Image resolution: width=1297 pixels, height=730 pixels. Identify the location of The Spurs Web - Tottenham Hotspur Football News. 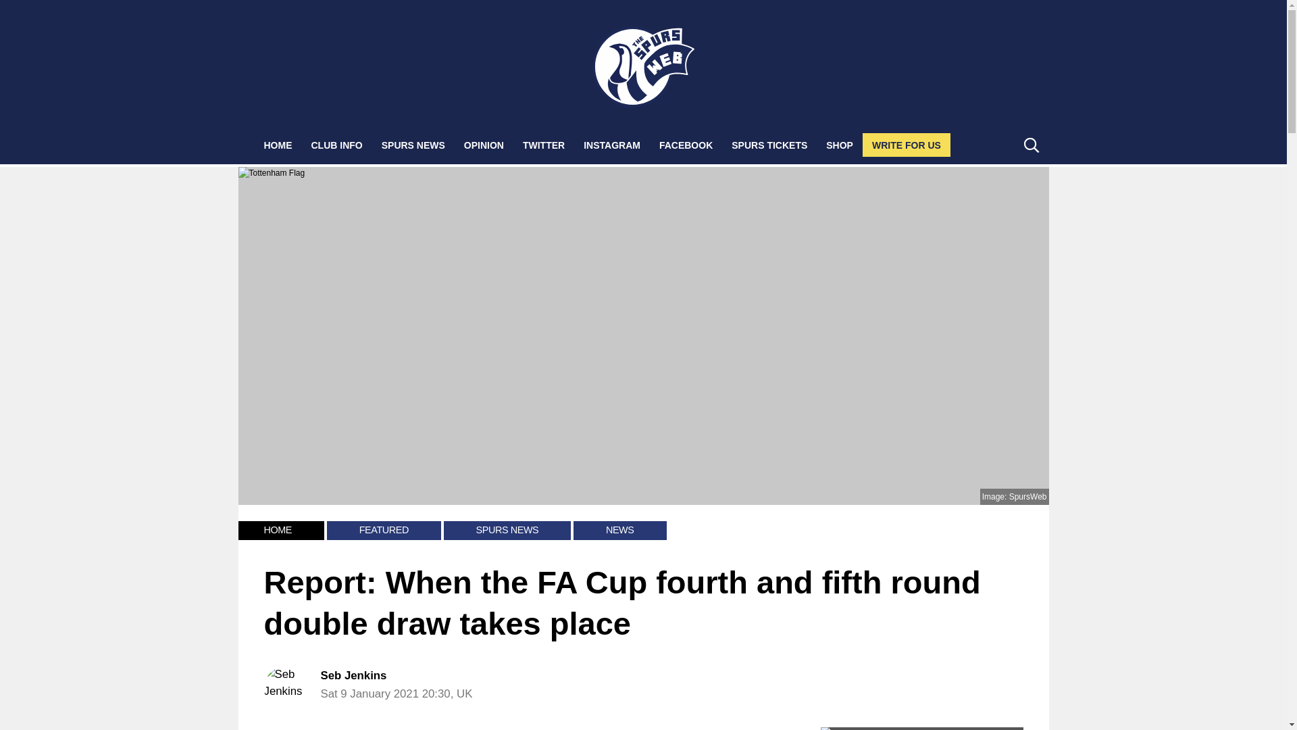
(644, 66).